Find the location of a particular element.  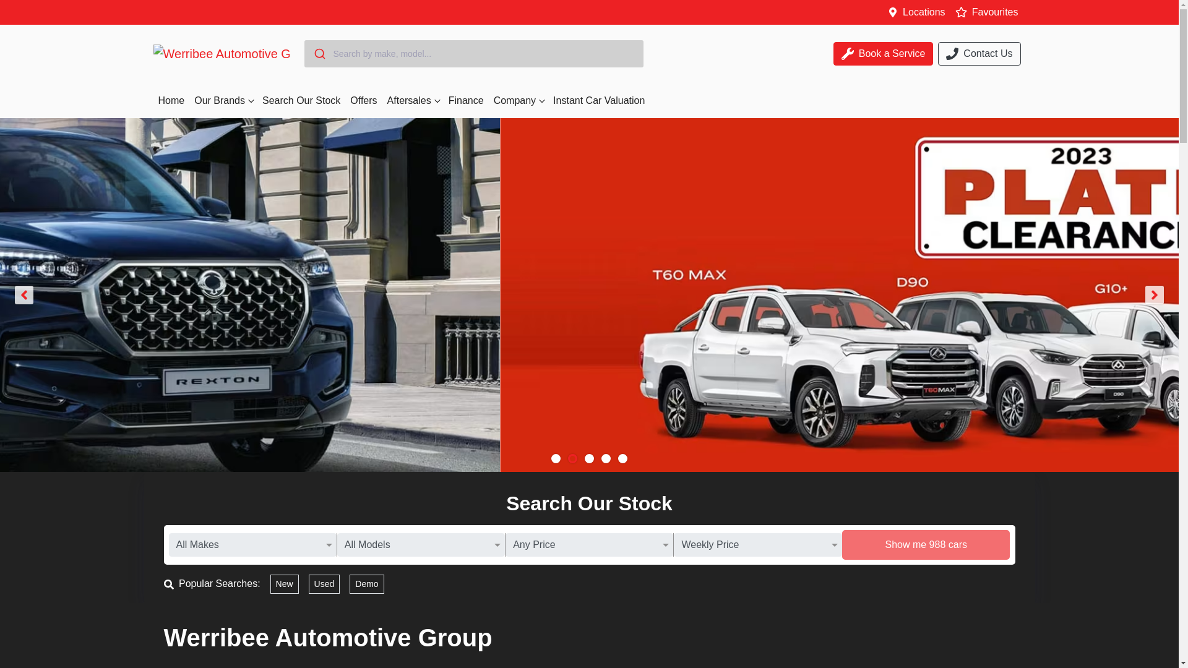

Submit is located at coordinates (319, 53).